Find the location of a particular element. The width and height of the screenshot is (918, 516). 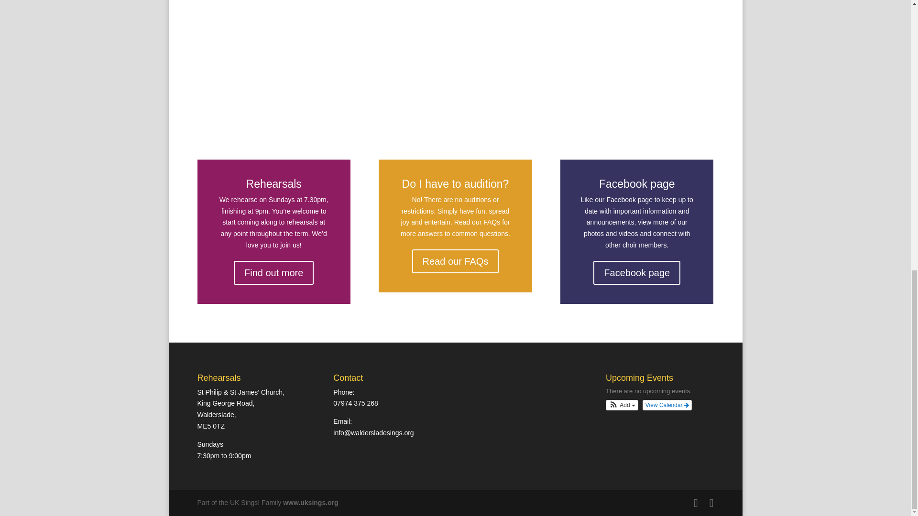

Read our FAQs is located at coordinates (456, 261).